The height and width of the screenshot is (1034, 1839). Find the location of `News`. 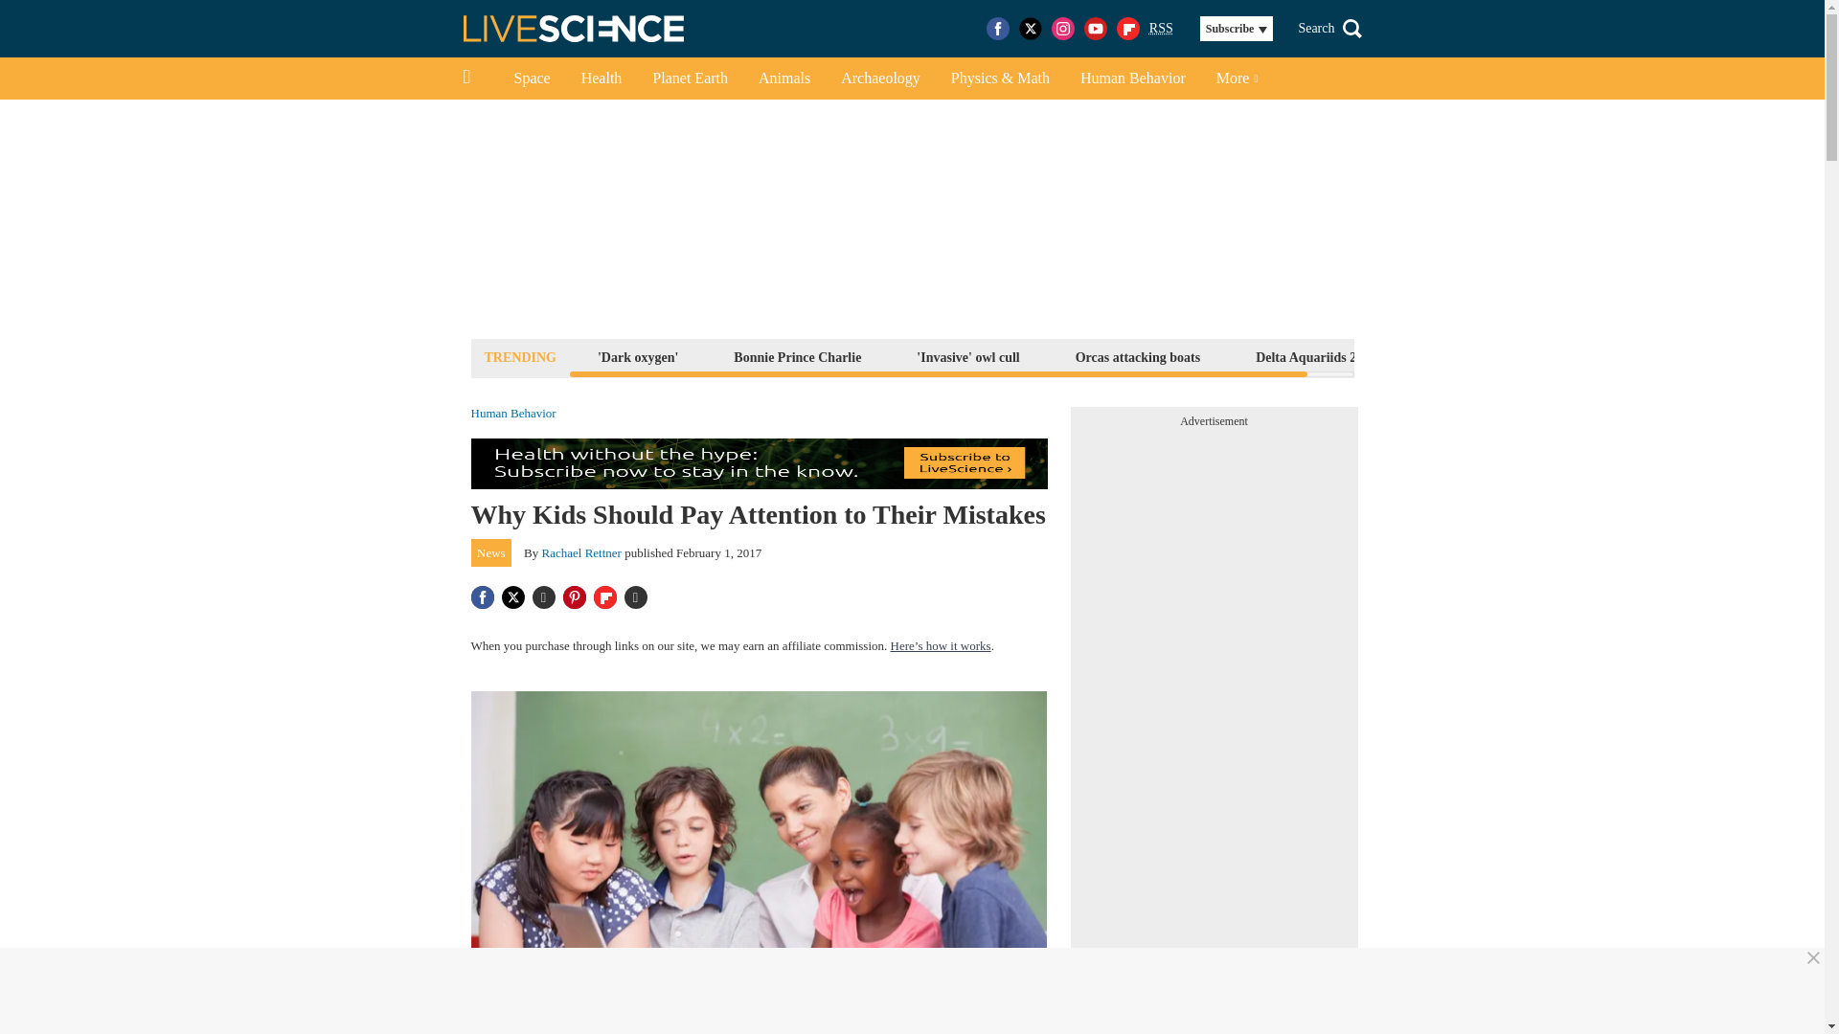

News is located at coordinates (491, 552).